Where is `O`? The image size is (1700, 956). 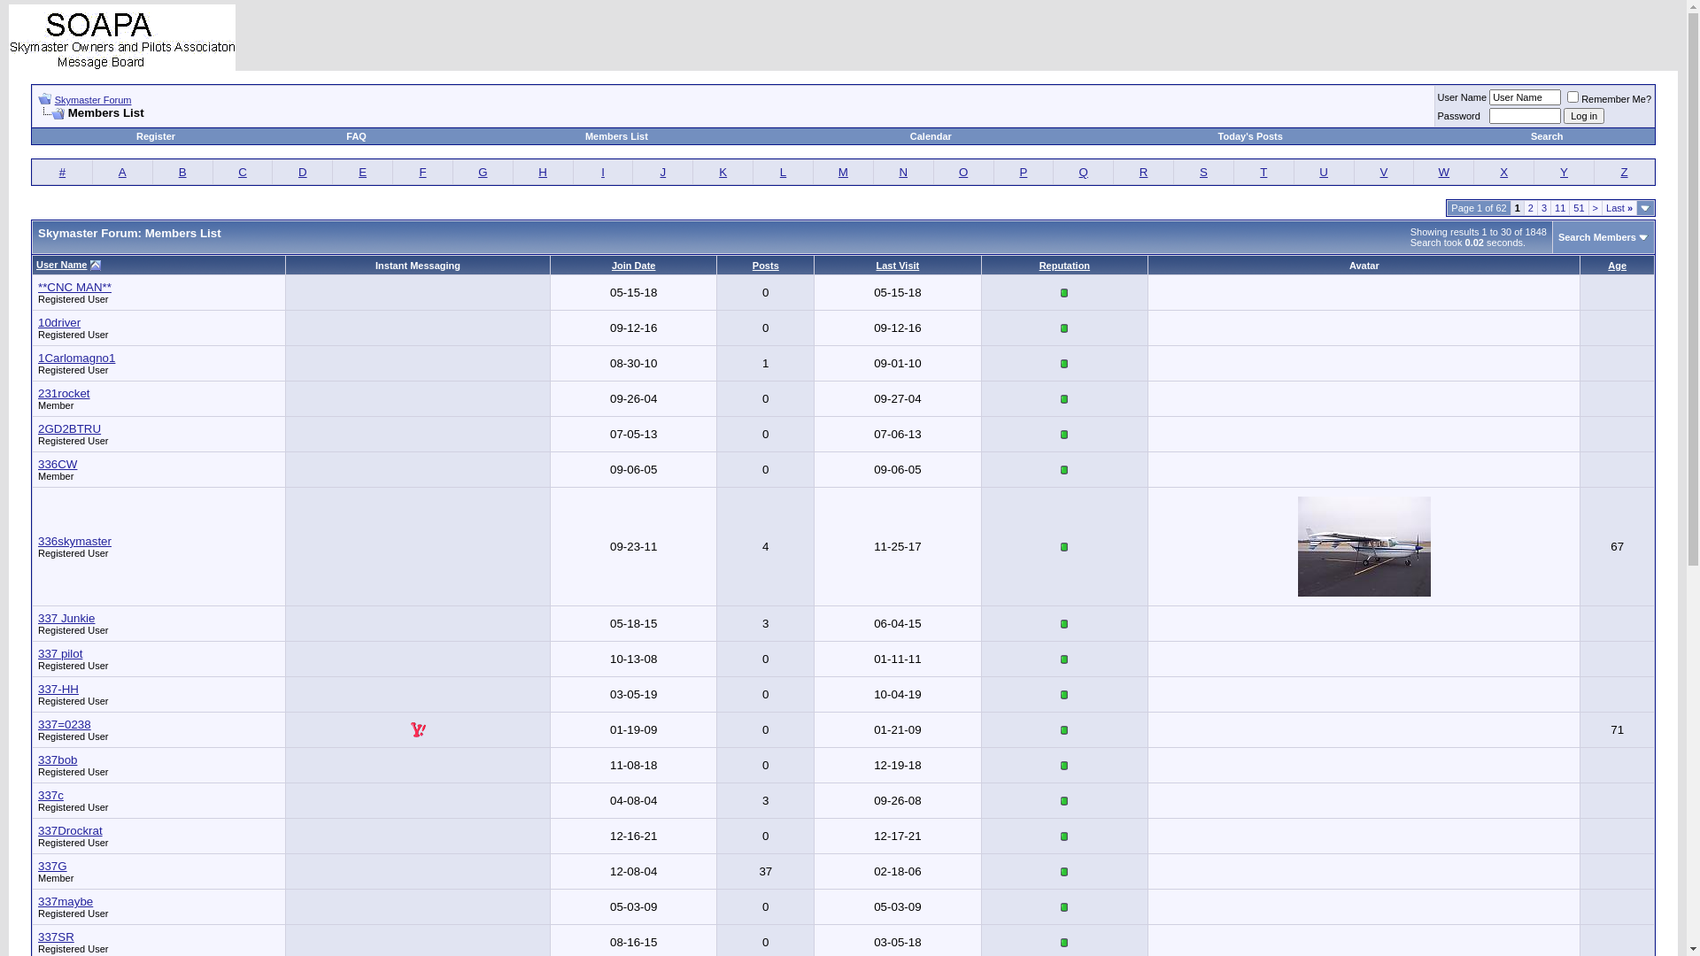 O is located at coordinates (963, 172).